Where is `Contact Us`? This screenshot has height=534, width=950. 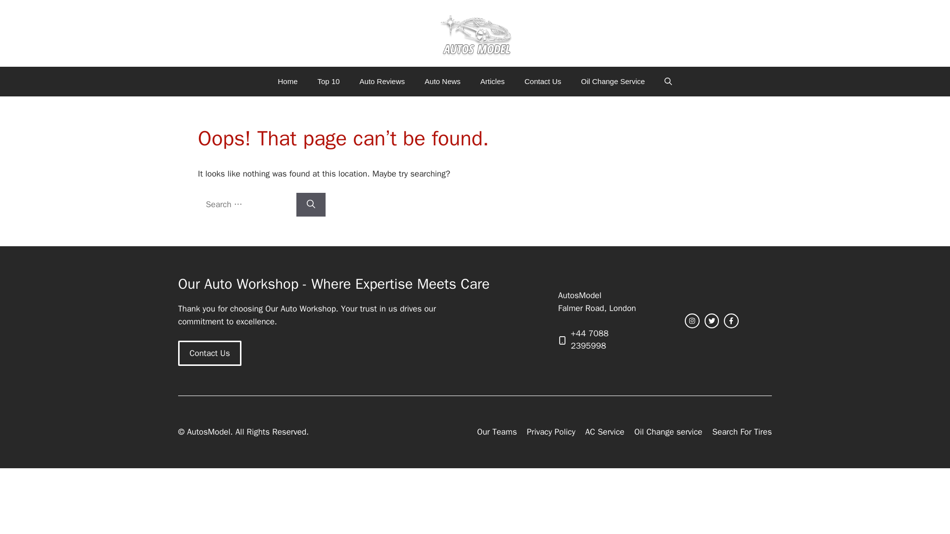
Contact Us is located at coordinates (210, 353).